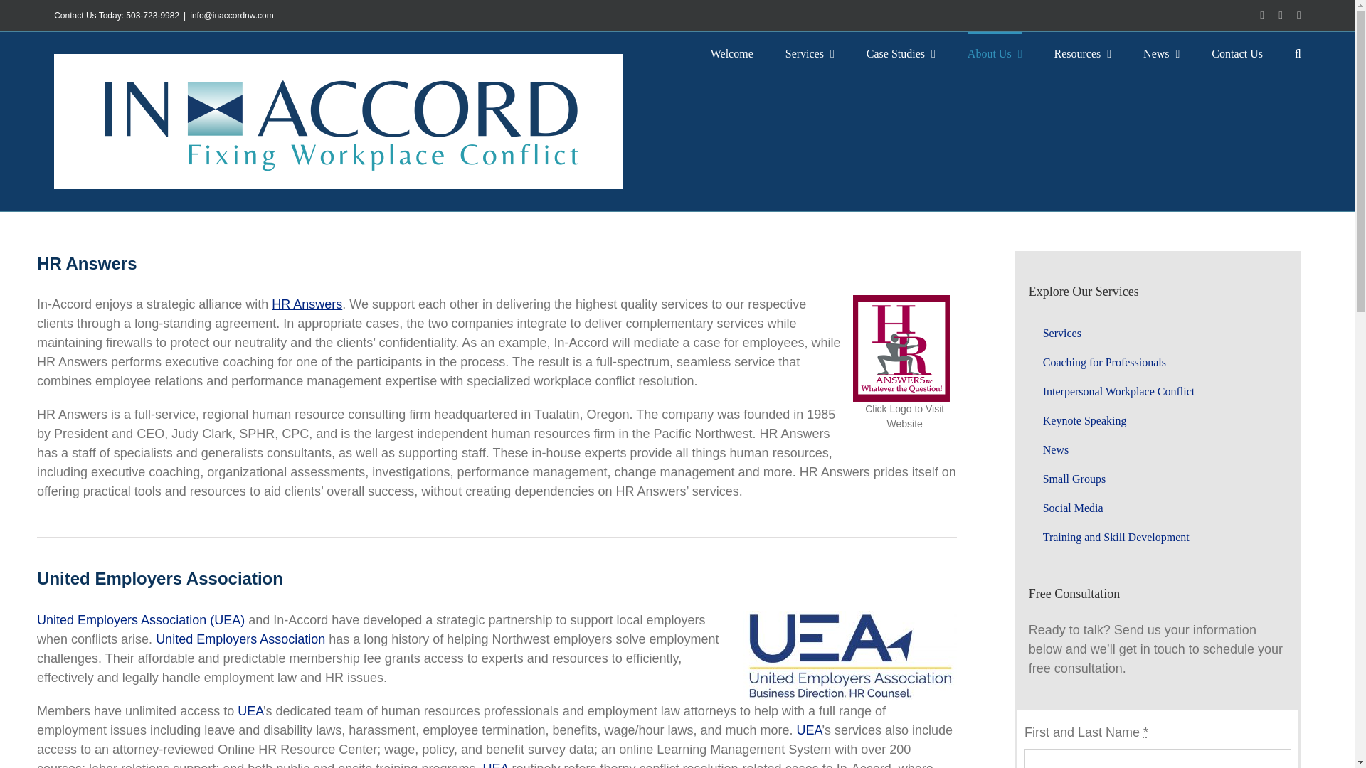  What do you see at coordinates (810, 53) in the screenshot?
I see `Services` at bounding box center [810, 53].